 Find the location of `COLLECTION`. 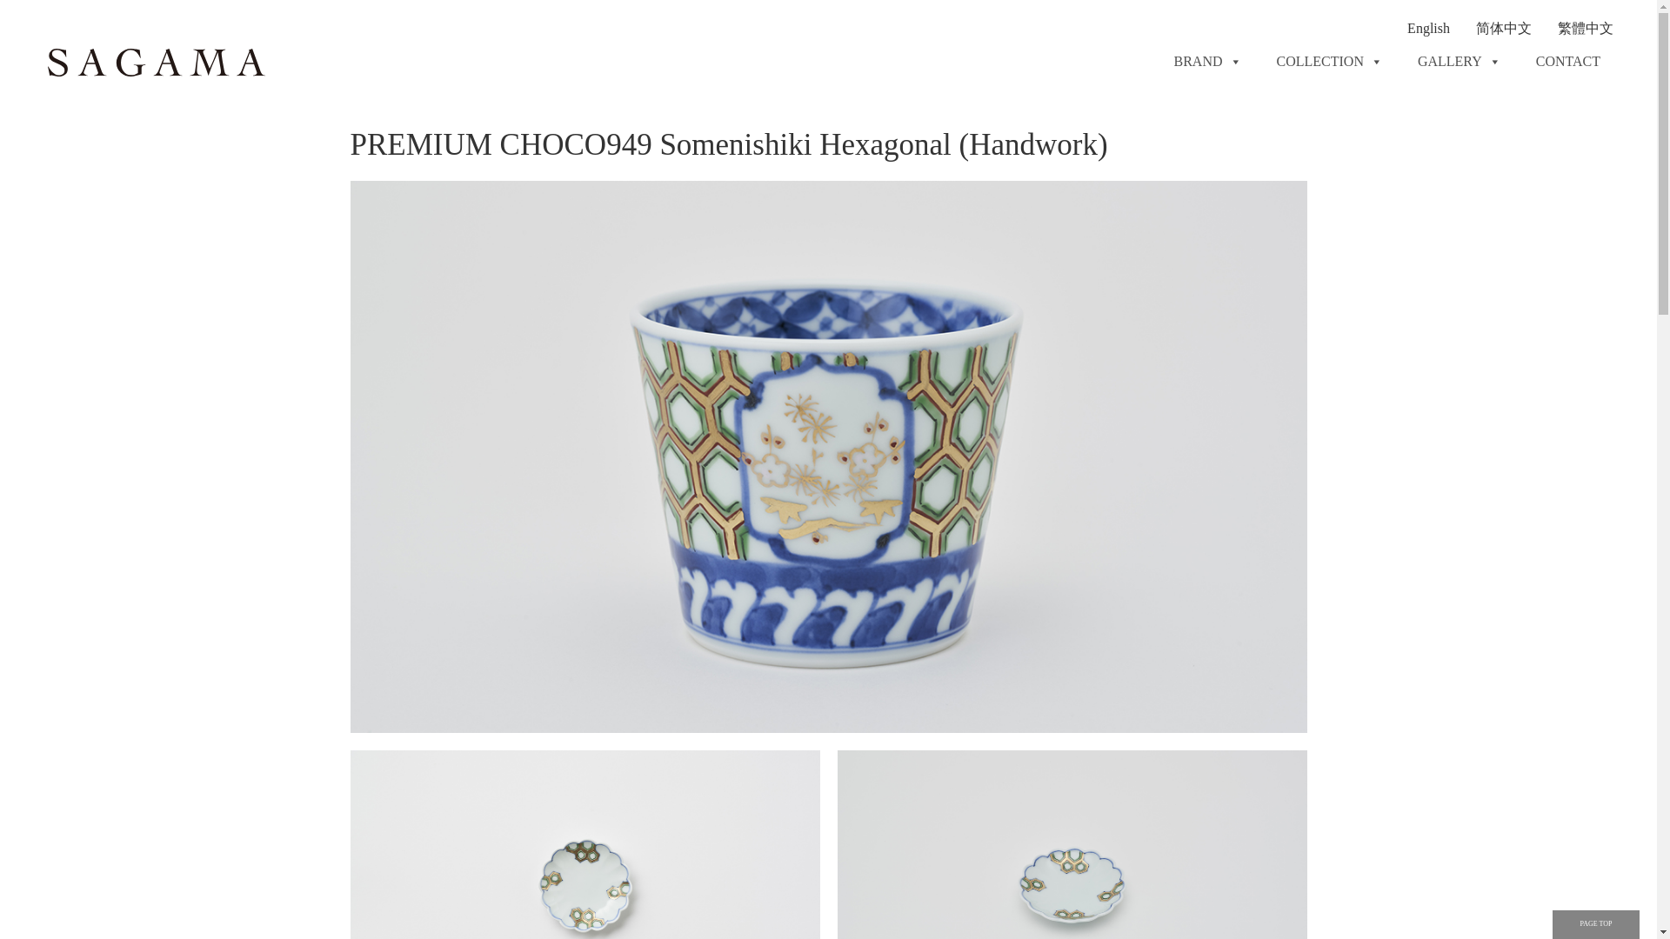

COLLECTION is located at coordinates (1328, 62).